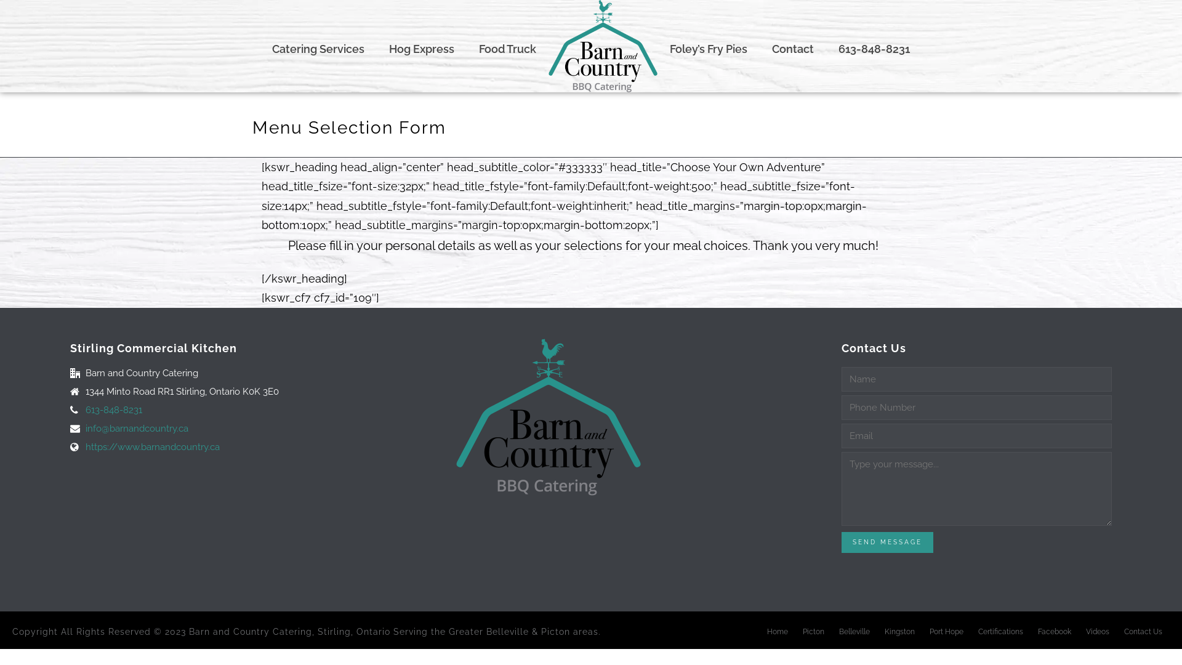 Image resolution: width=1182 pixels, height=665 pixels. What do you see at coordinates (1055, 632) in the screenshot?
I see `Facebook` at bounding box center [1055, 632].